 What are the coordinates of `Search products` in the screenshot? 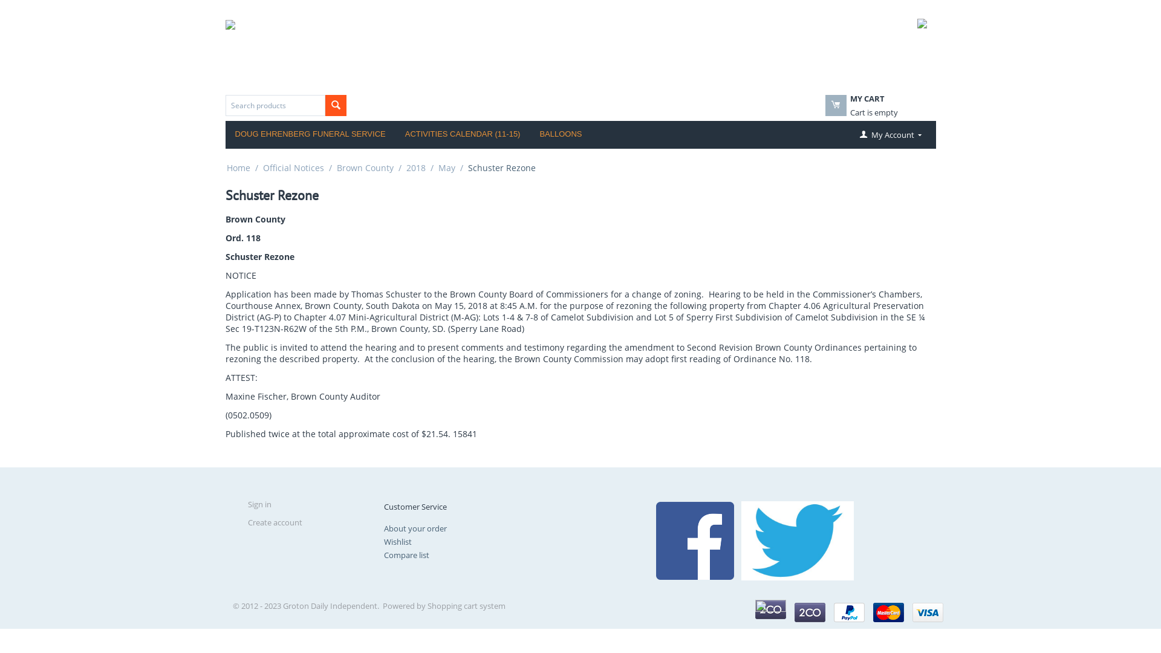 It's located at (275, 105).